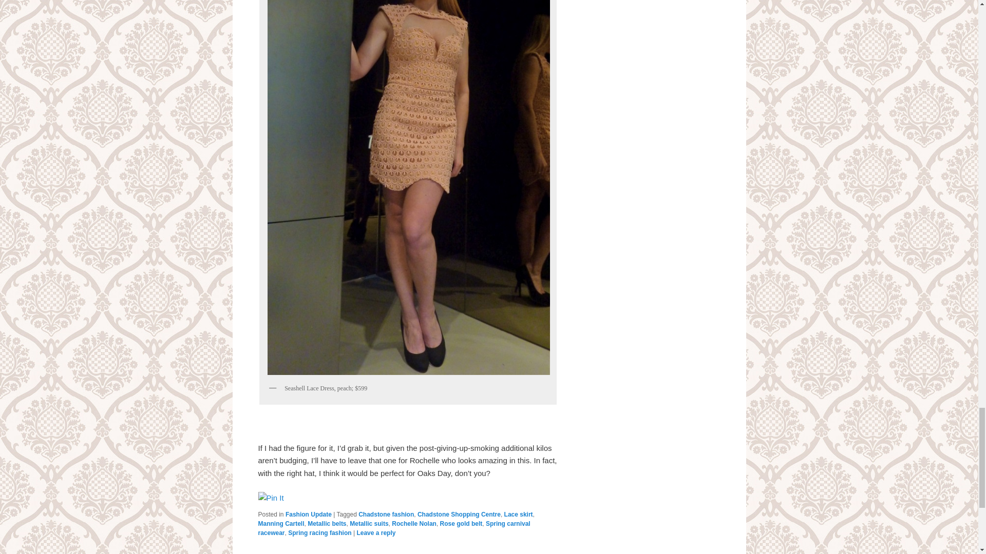  Describe the element at coordinates (459, 514) in the screenshot. I see `Chadstone Shopping Centre` at that location.